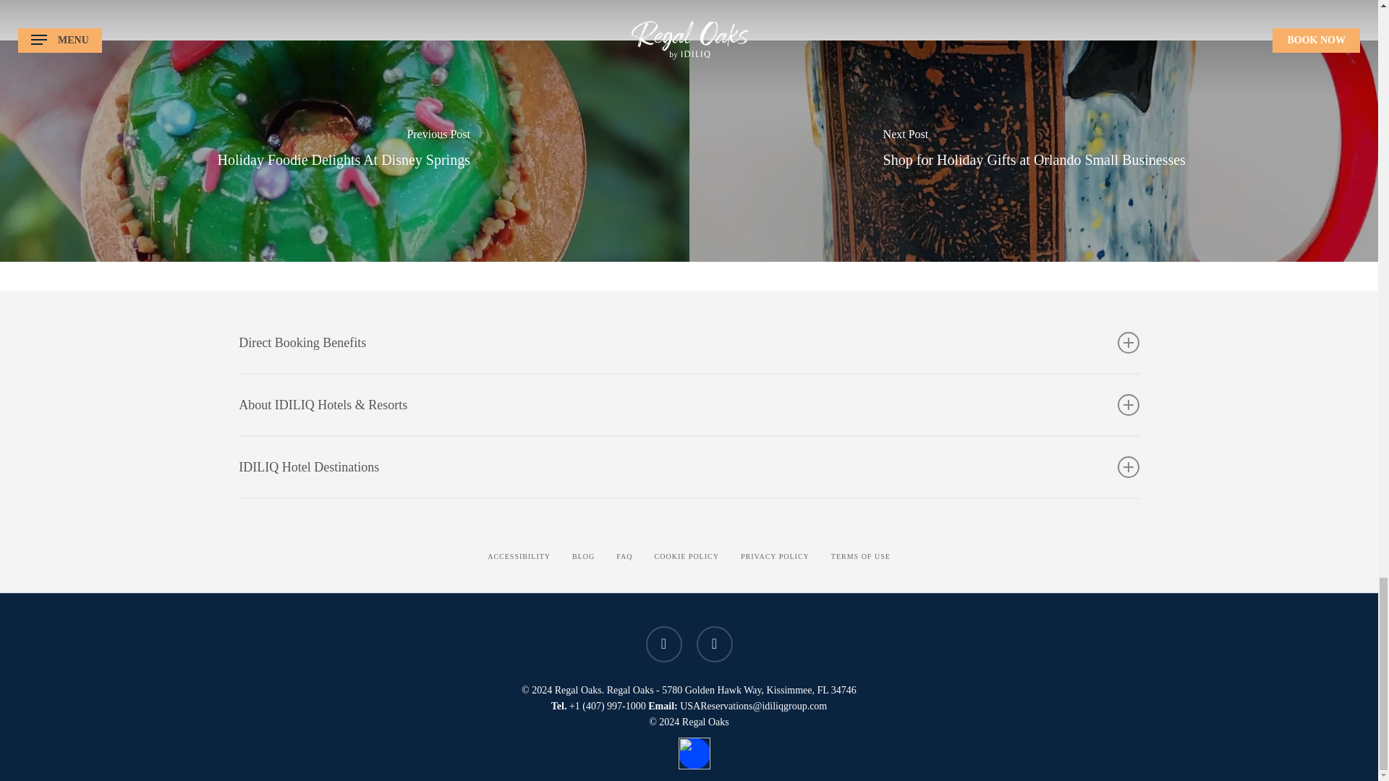 This screenshot has height=781, width=1389. What do you see at coordinates (775, 557) in the screenshot?
I see `PRIVACY POLICY` at bounding box center [775, 557].